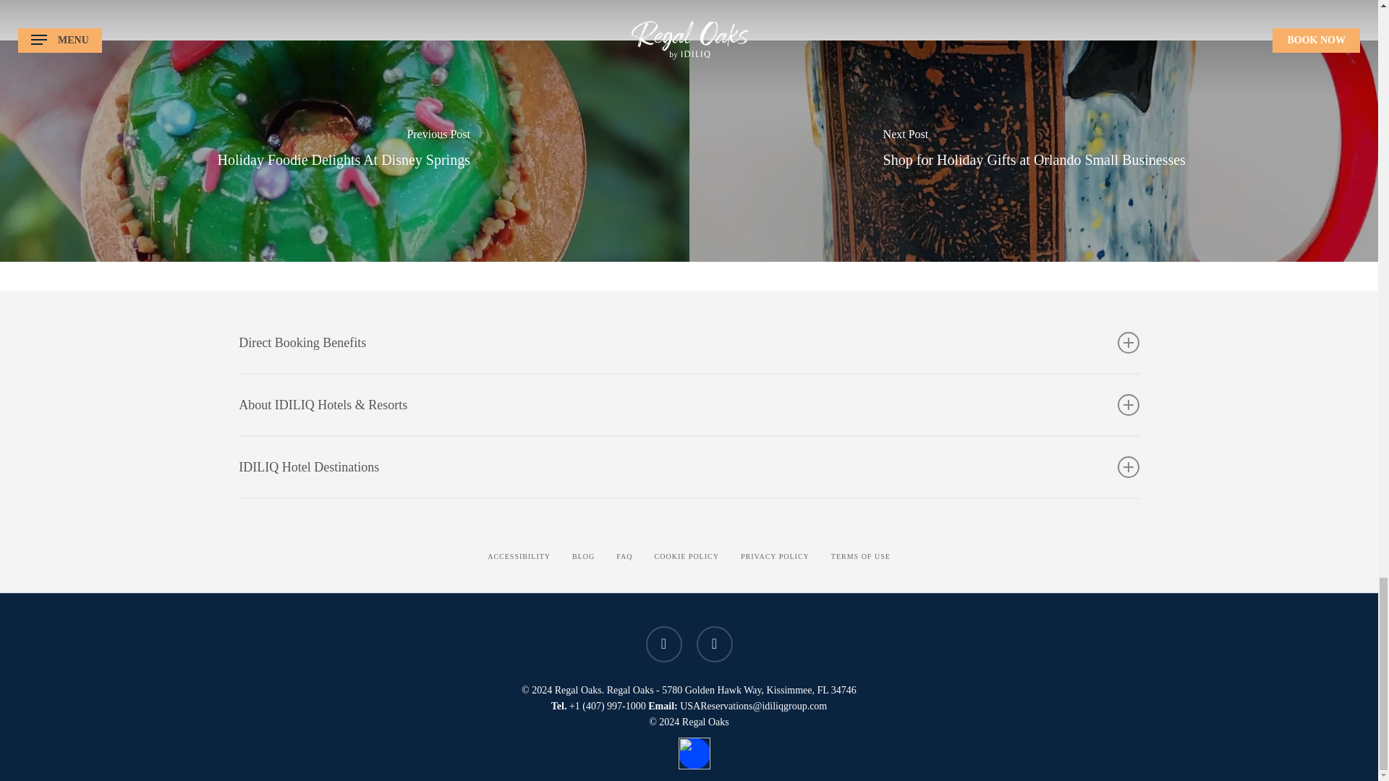 This screenshot has height=781, width=1389. What do you see at coordinates (775, 557) in the screenshot?
I see `PRIVACY POLICY` at bounding box center [775, 557].